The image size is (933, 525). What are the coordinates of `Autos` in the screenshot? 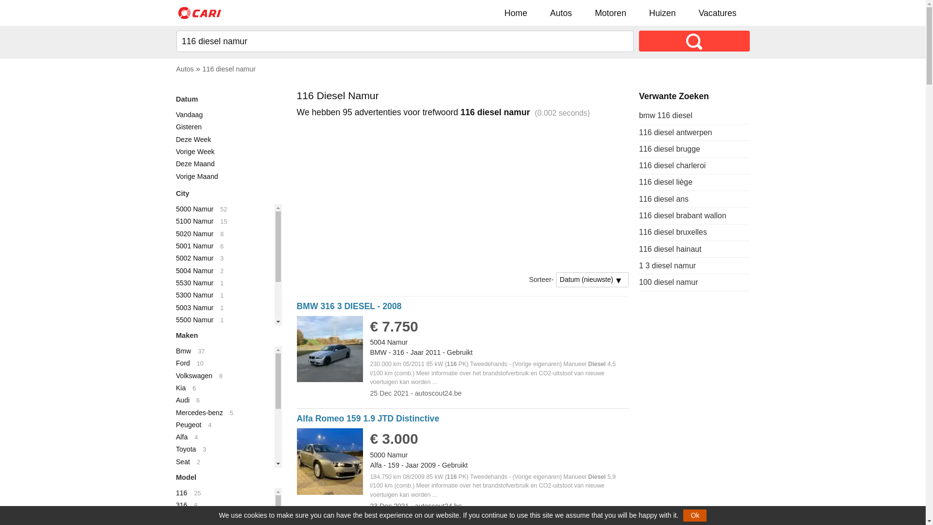 It's located at (561, 13).